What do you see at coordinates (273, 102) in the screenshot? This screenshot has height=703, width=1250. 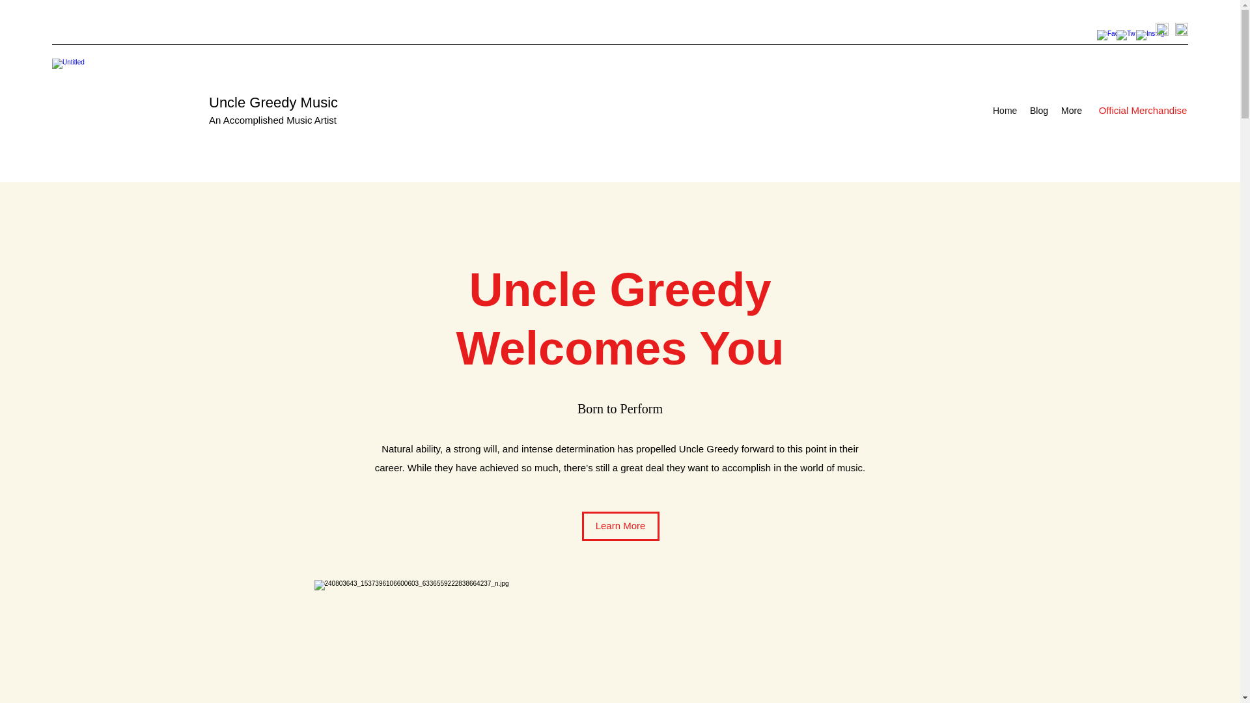 I see `Uncle Greedy Music` at bounding box center [273, 102].